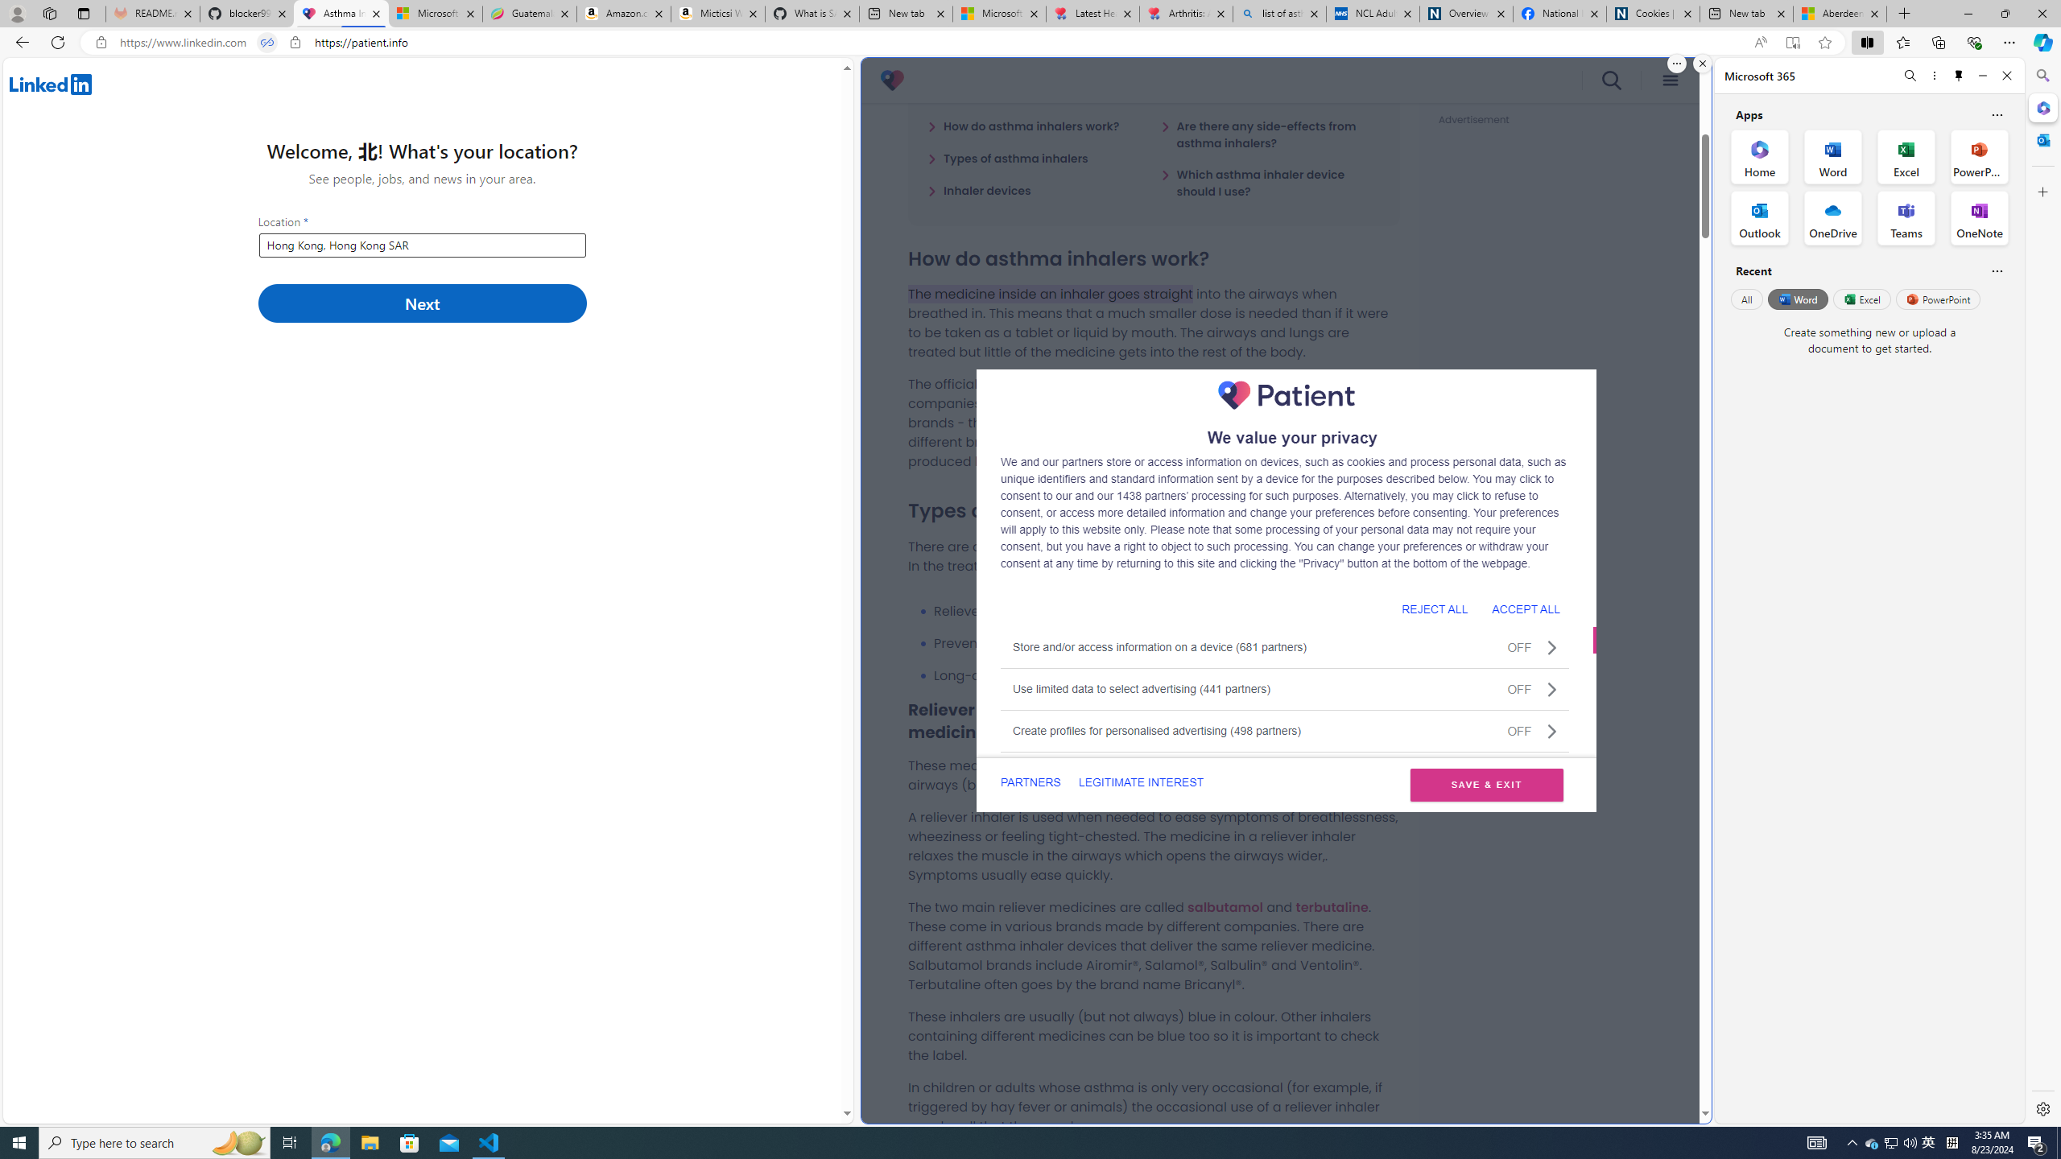 This screenshot has height=1159, width=2061. What do you see at coordinates (2042, 192) in the screenshot?
I see `Close Customize pane` at bounding box center [2042, 192].